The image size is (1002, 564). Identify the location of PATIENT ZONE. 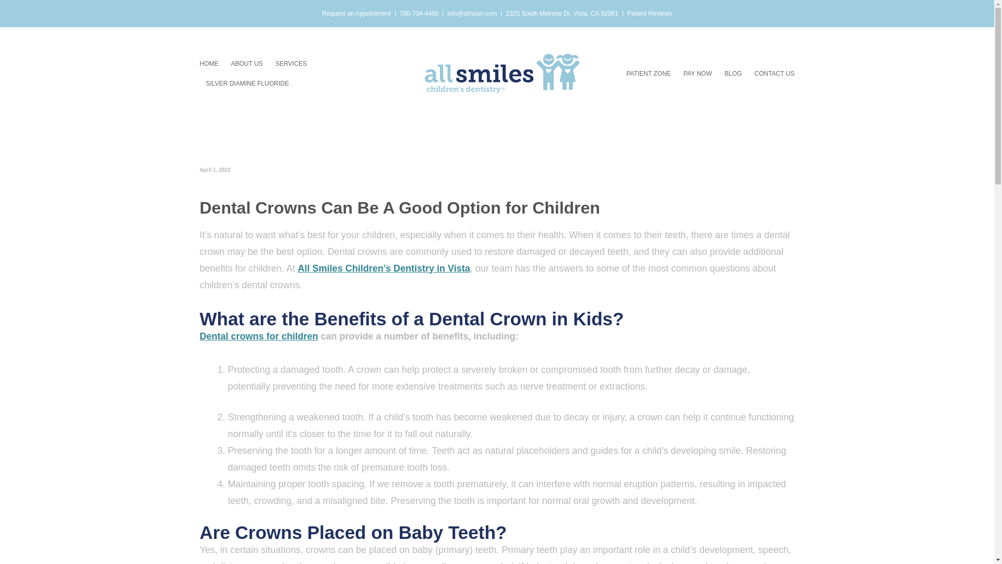
(648, 73).